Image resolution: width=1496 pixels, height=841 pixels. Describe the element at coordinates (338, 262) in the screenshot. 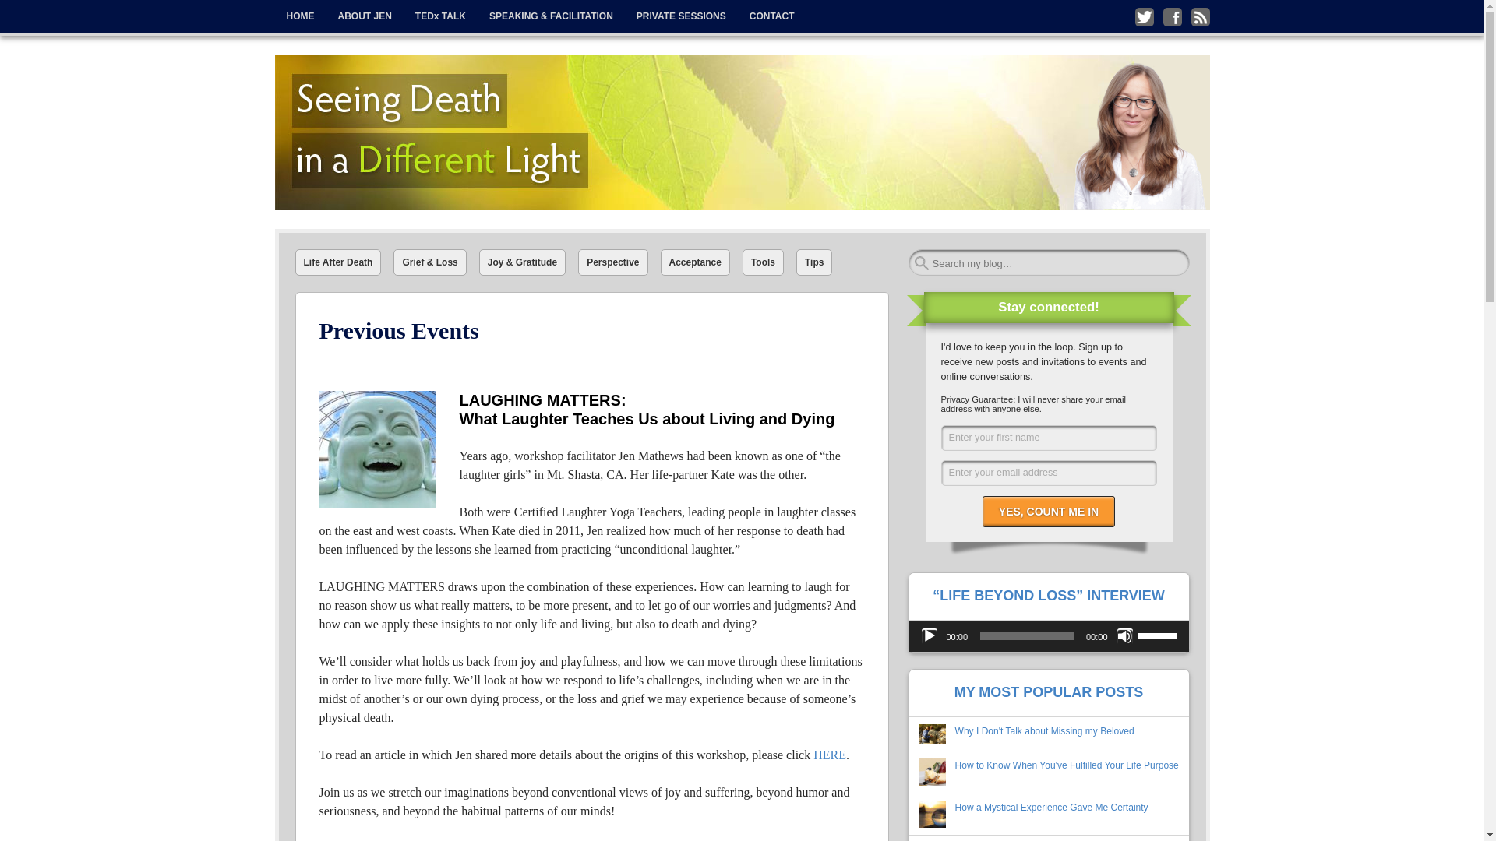

I see `Life After Death` at that location.